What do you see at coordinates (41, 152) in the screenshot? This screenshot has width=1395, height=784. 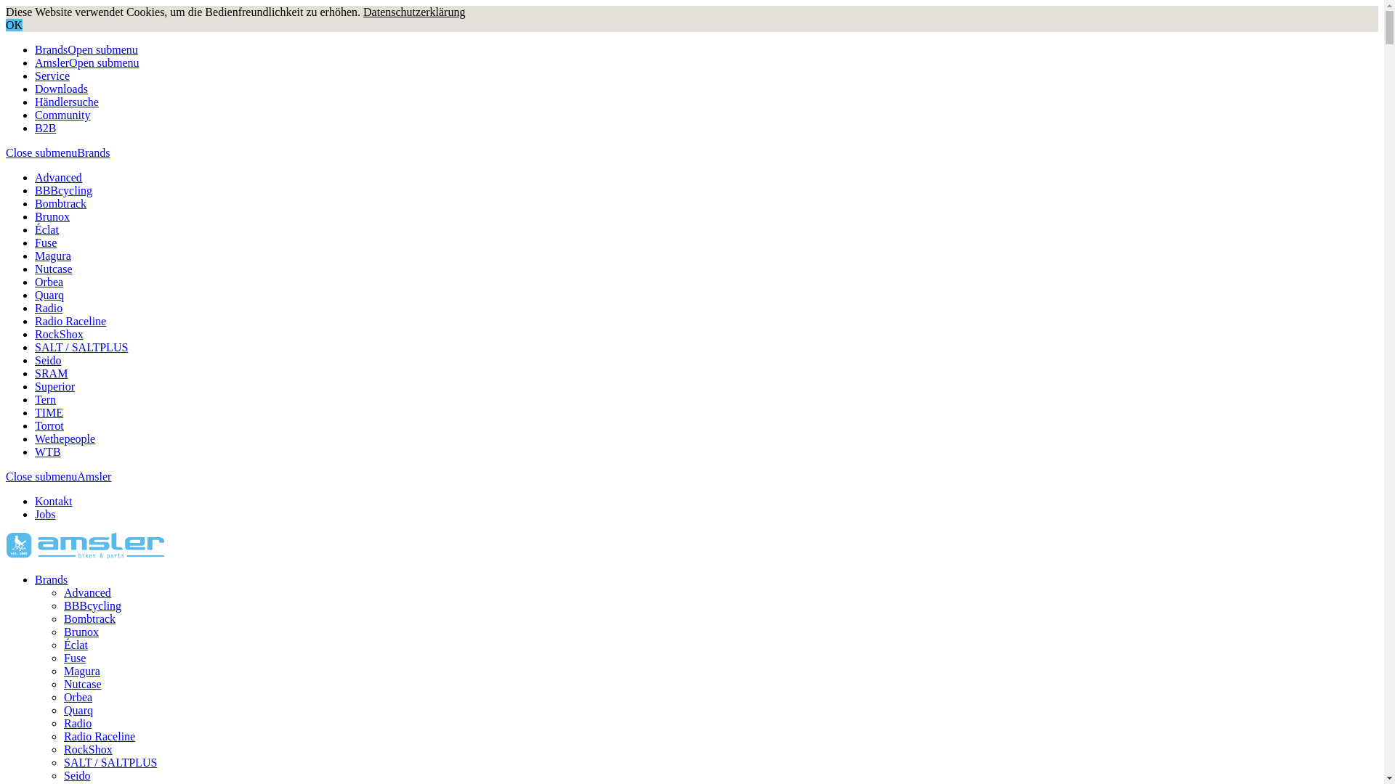 I see `Close submenu` at bounding box center [41, 152].